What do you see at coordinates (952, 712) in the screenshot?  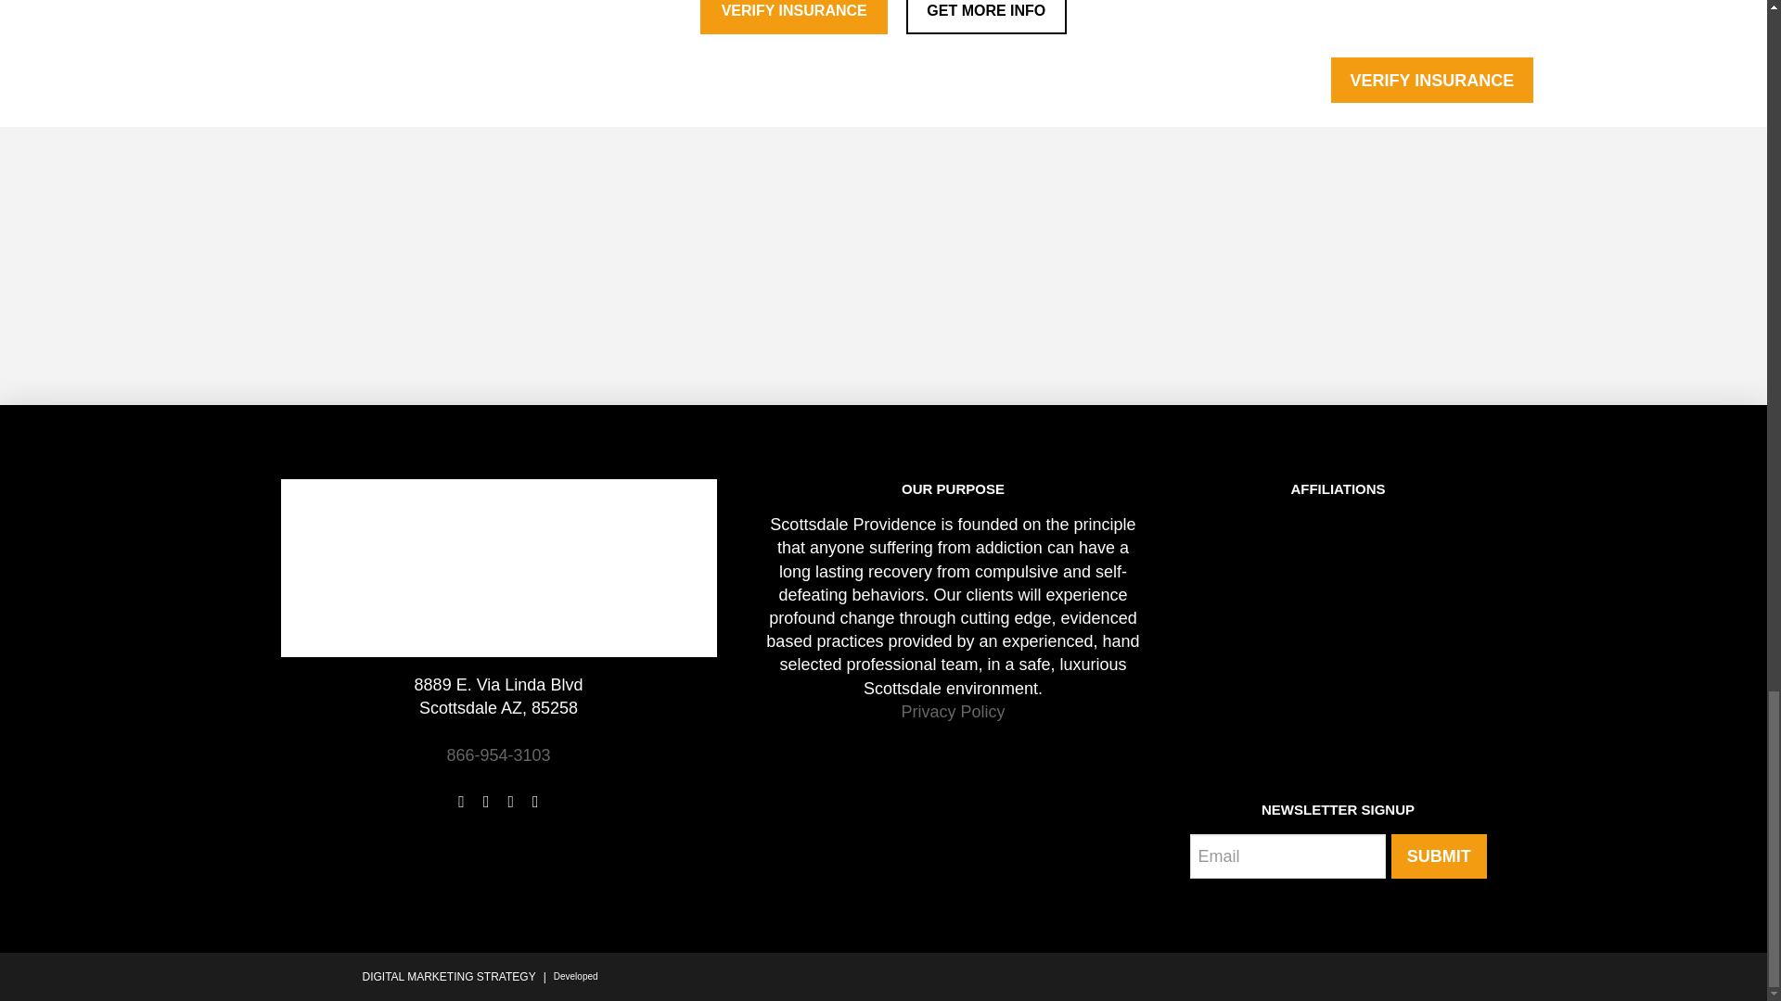 I see `Privacy Policy` at bounding box center [952, 712].